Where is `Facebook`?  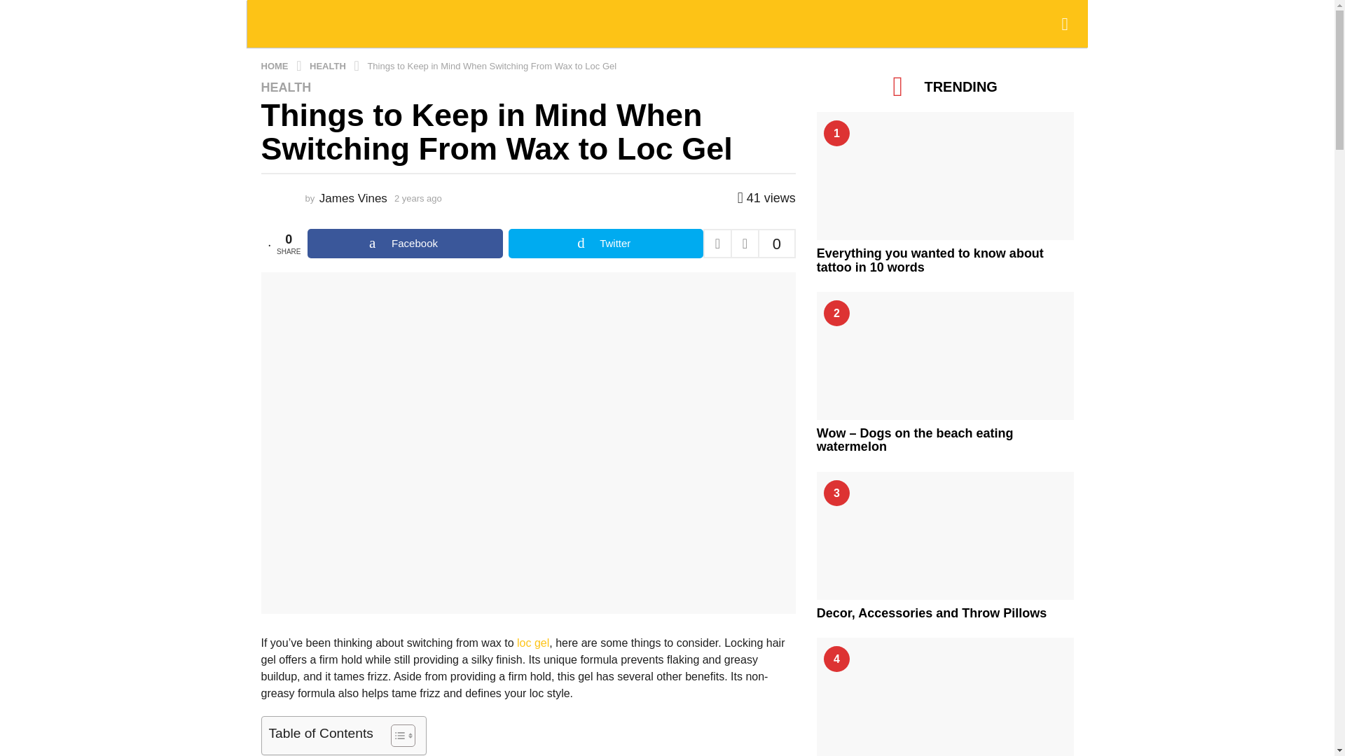 Facebook is located at coordinates (405, 244).